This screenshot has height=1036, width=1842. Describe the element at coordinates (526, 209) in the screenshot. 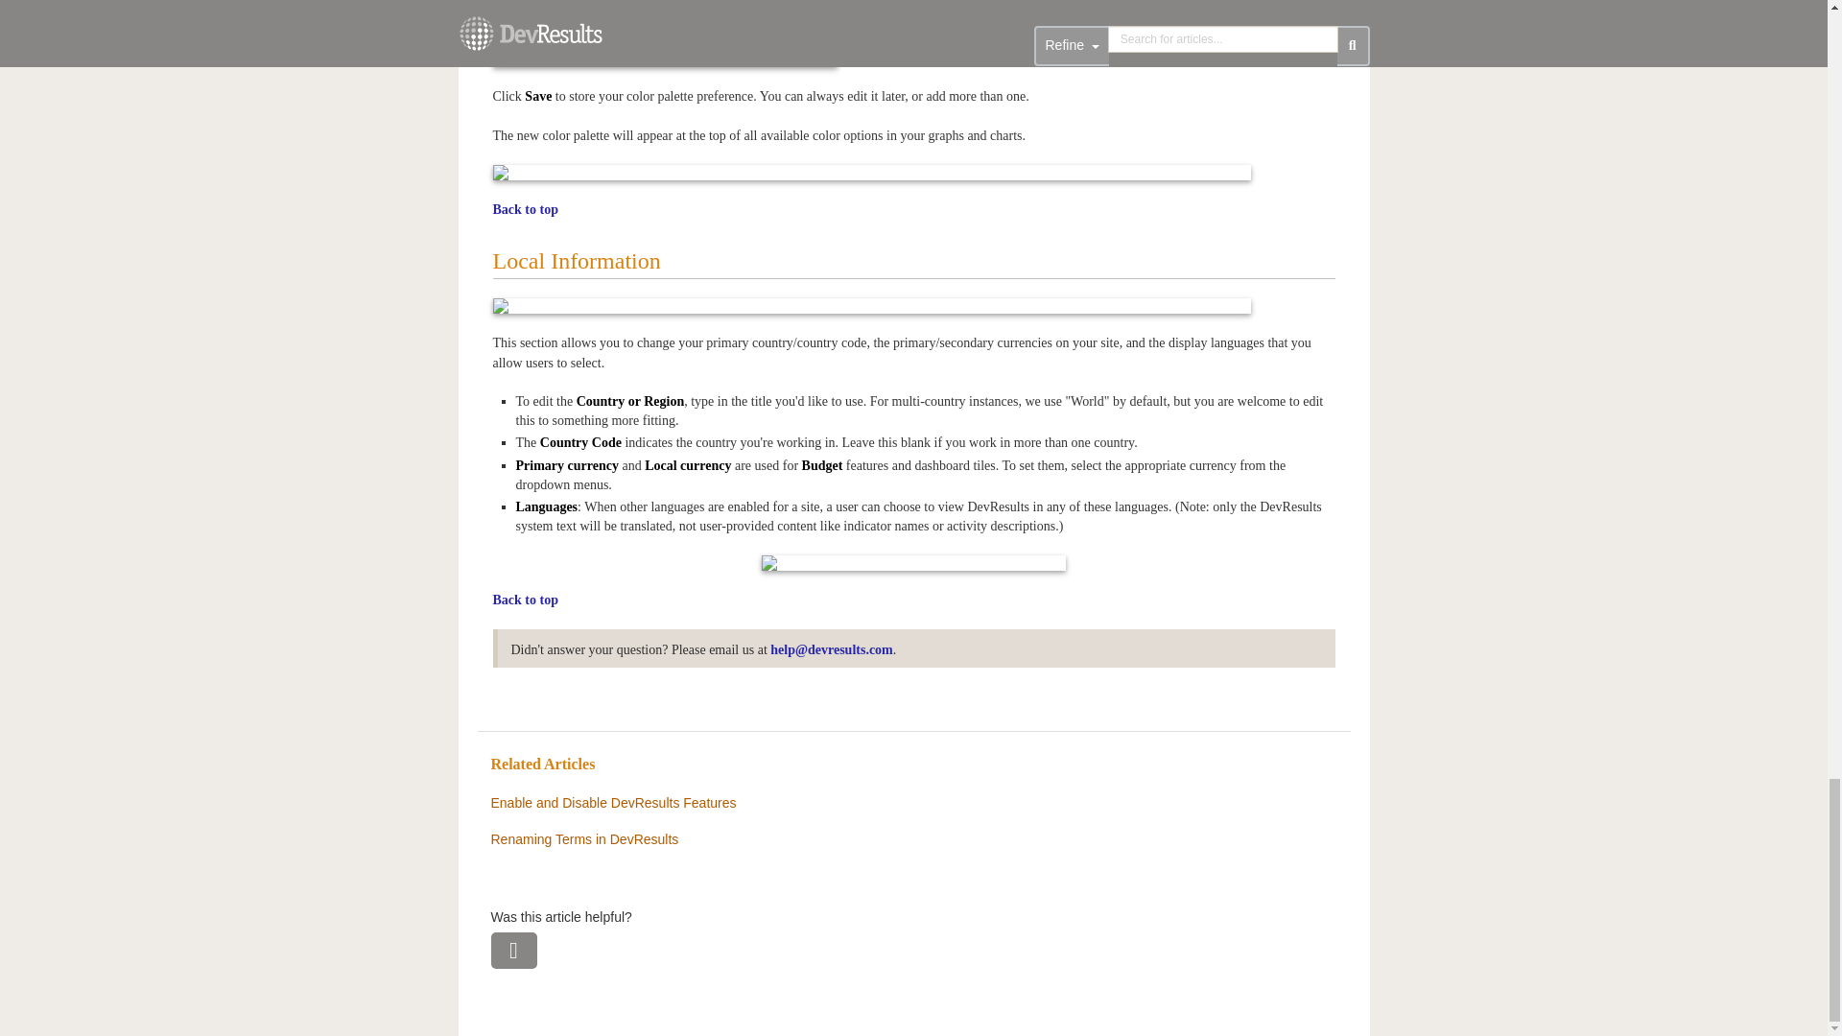

I see `Back to top` at that location.